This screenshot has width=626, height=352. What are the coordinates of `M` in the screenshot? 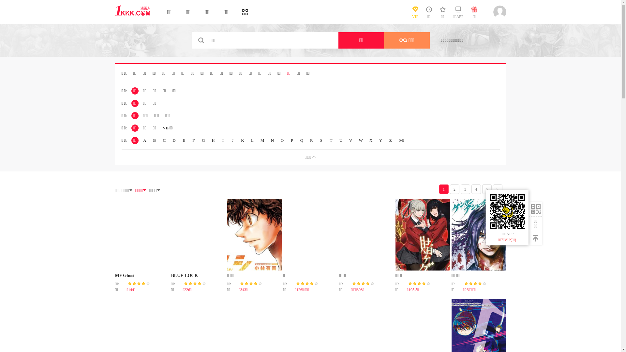 It's located at (262, 140).